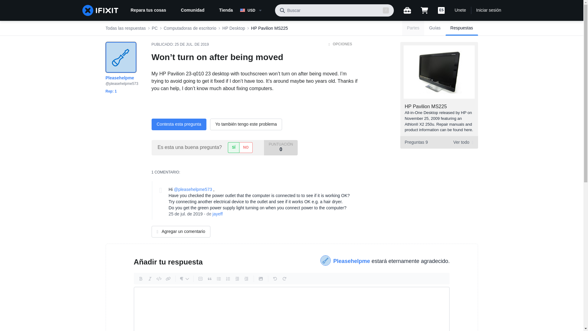 This screenshot has width=588, height=331. Describe the element at coordinates (462, 28) in the screenshot. I see `Respuestas` at that location.